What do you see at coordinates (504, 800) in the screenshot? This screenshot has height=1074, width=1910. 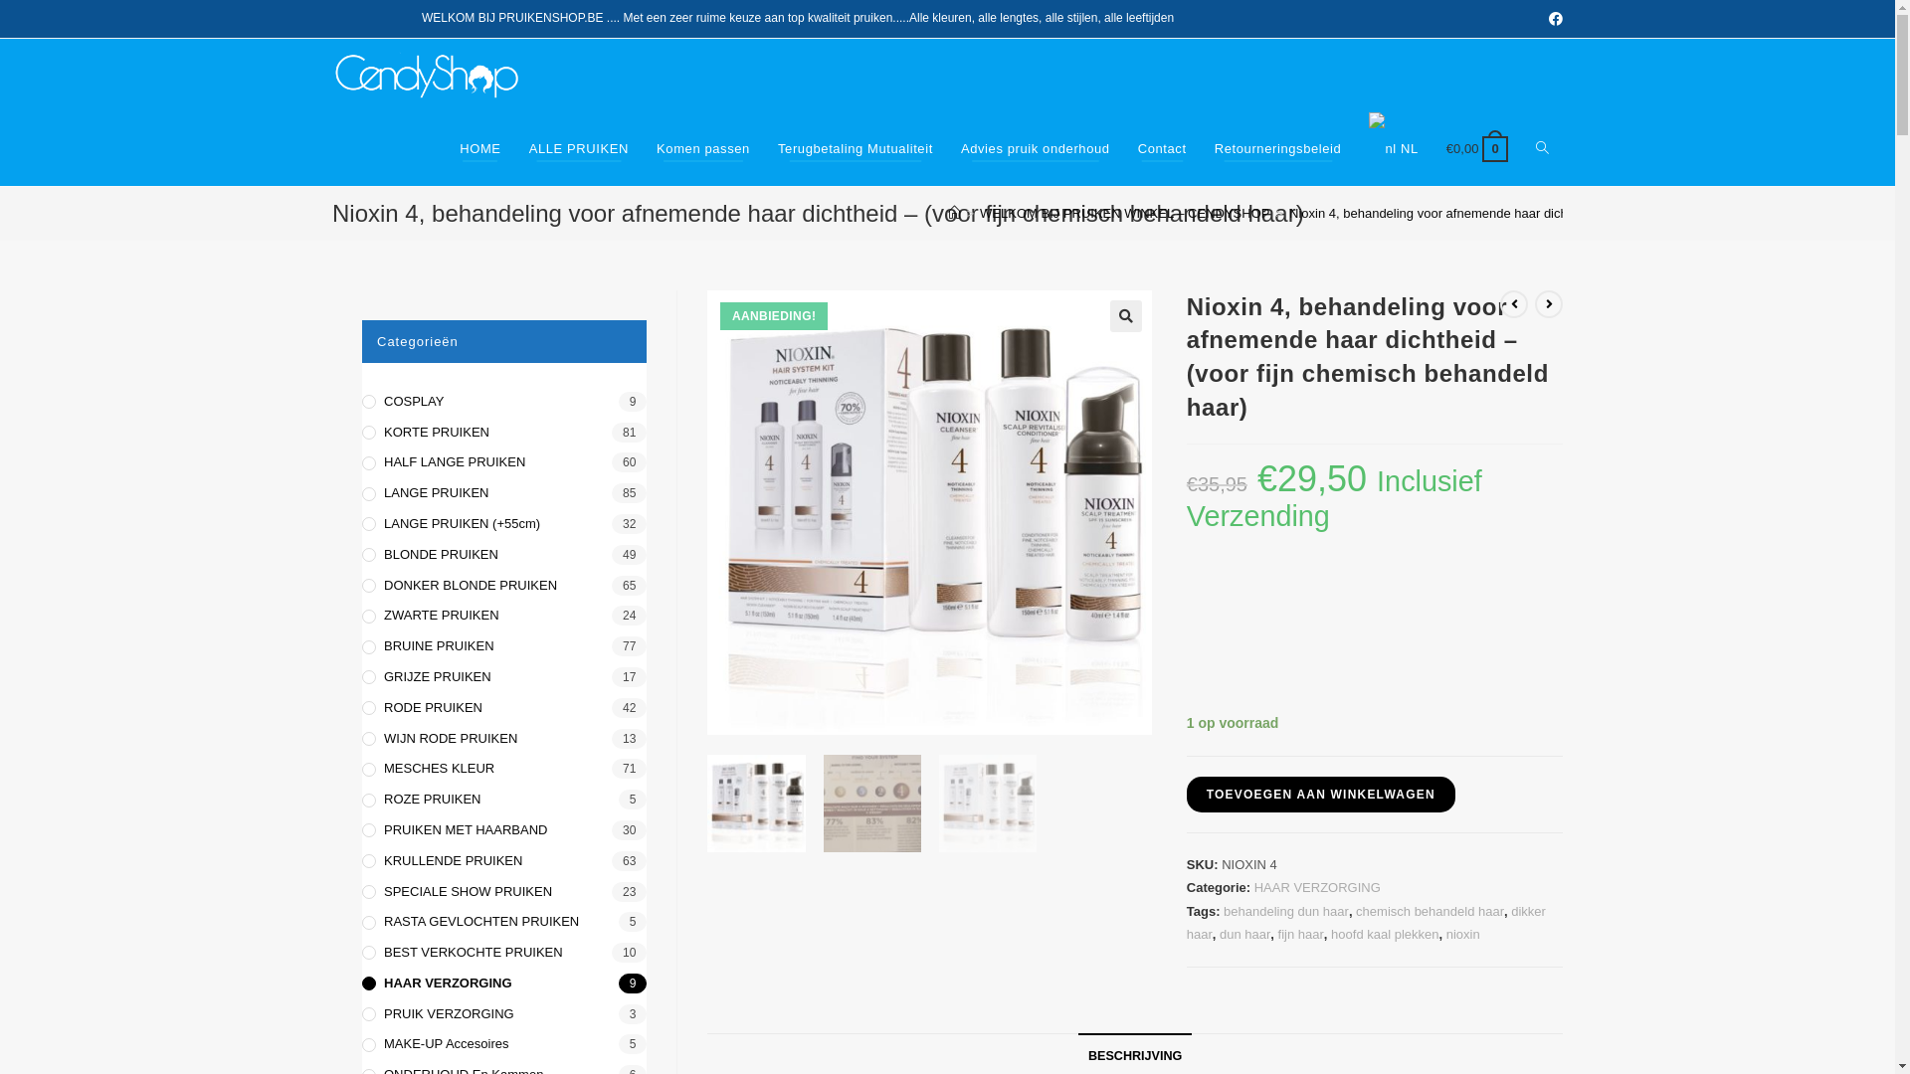 I see `ROZE PRUIKEN` at bounding box center [504, 800].